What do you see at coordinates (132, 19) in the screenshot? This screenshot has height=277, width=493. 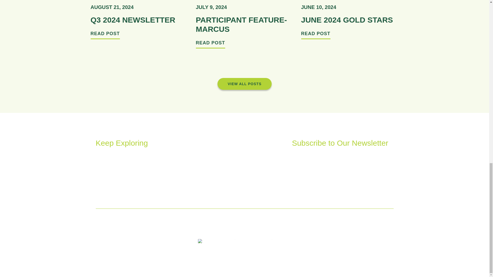 I see `Q3 2024 Newsletter` at bounding box center [132, 19].